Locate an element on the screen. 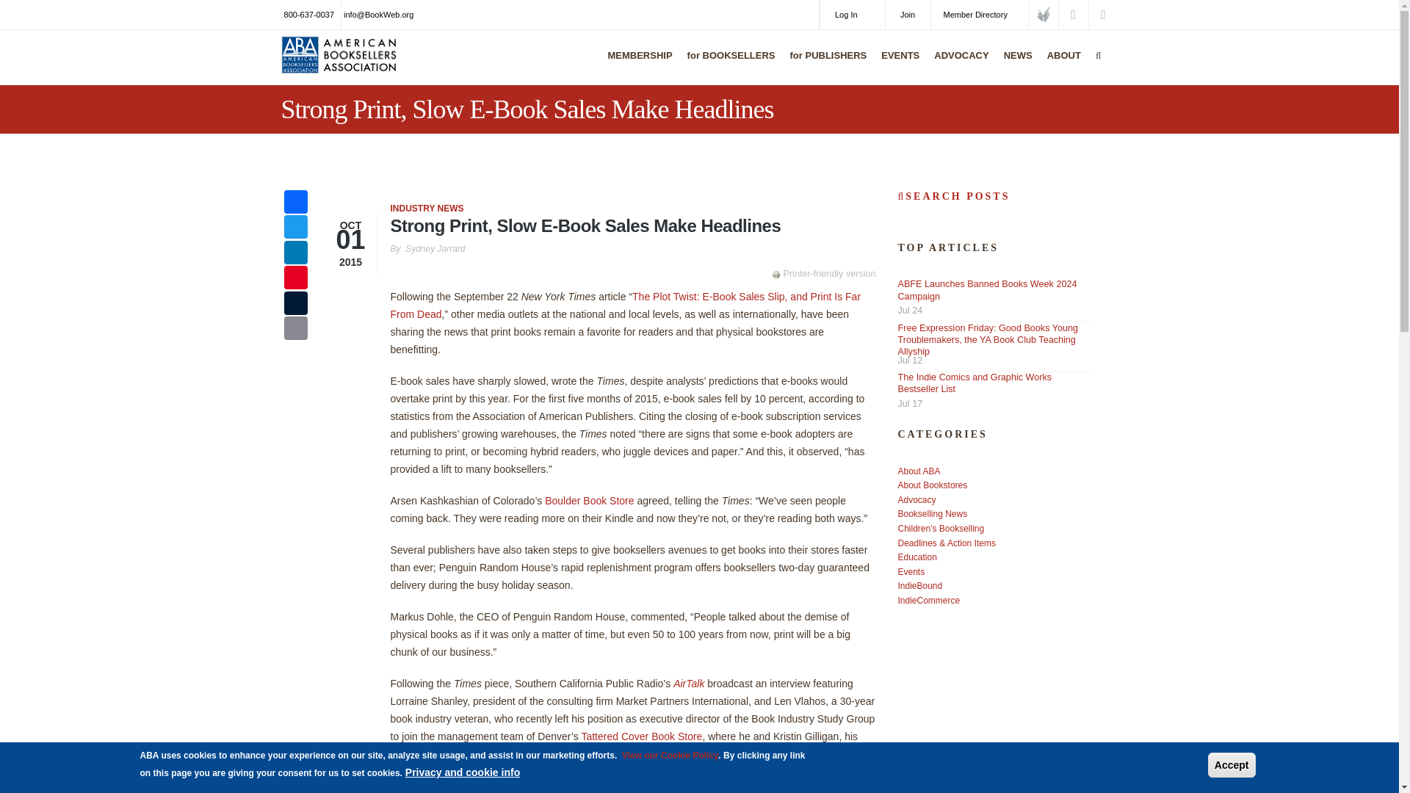  MEMBERSHIP is located at coordinates (636, 65).